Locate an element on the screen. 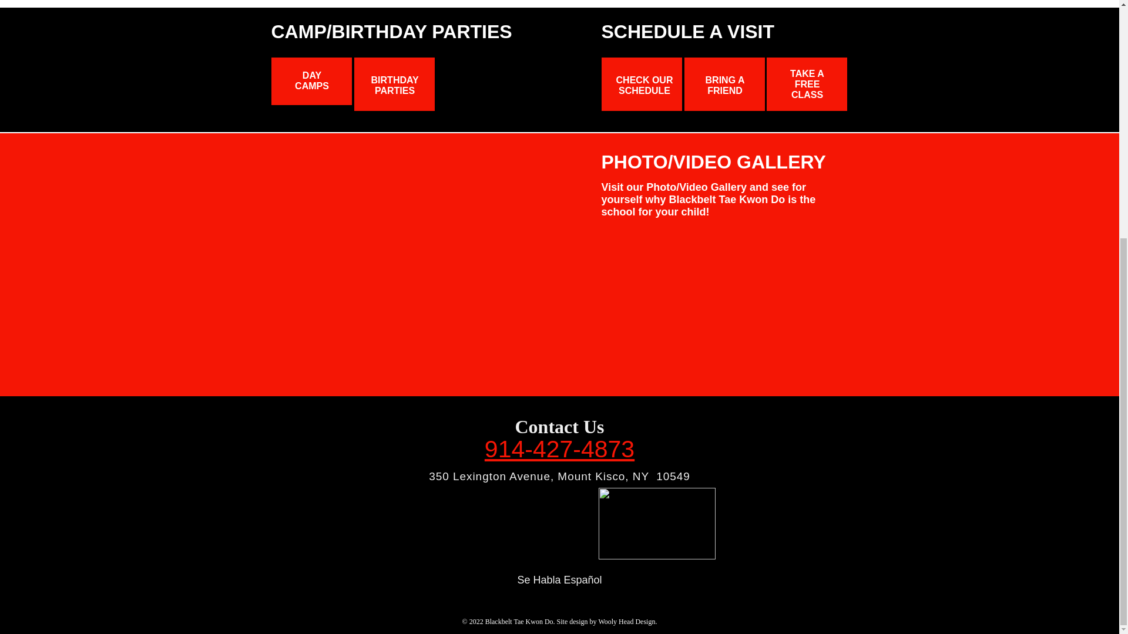  External Vimeo is located at coordinates (425, 248).